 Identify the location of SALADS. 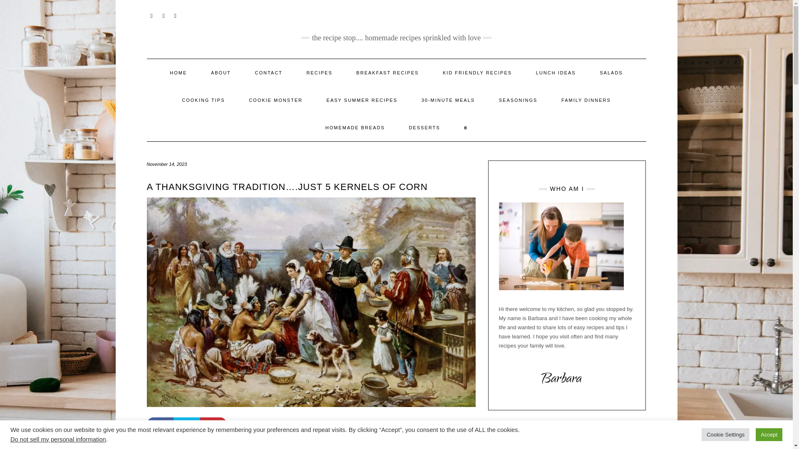
(611, 72).